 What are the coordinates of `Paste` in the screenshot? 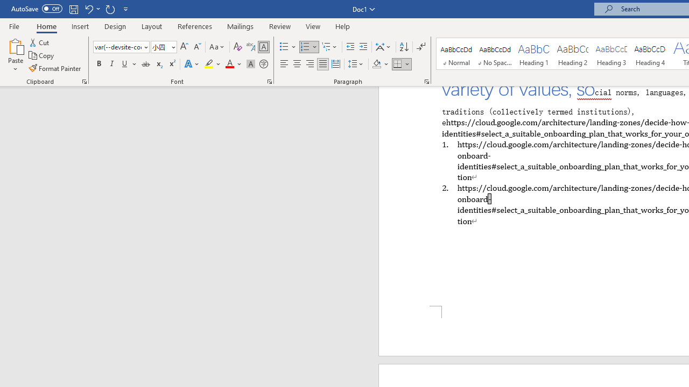 It's located at (15, 55).